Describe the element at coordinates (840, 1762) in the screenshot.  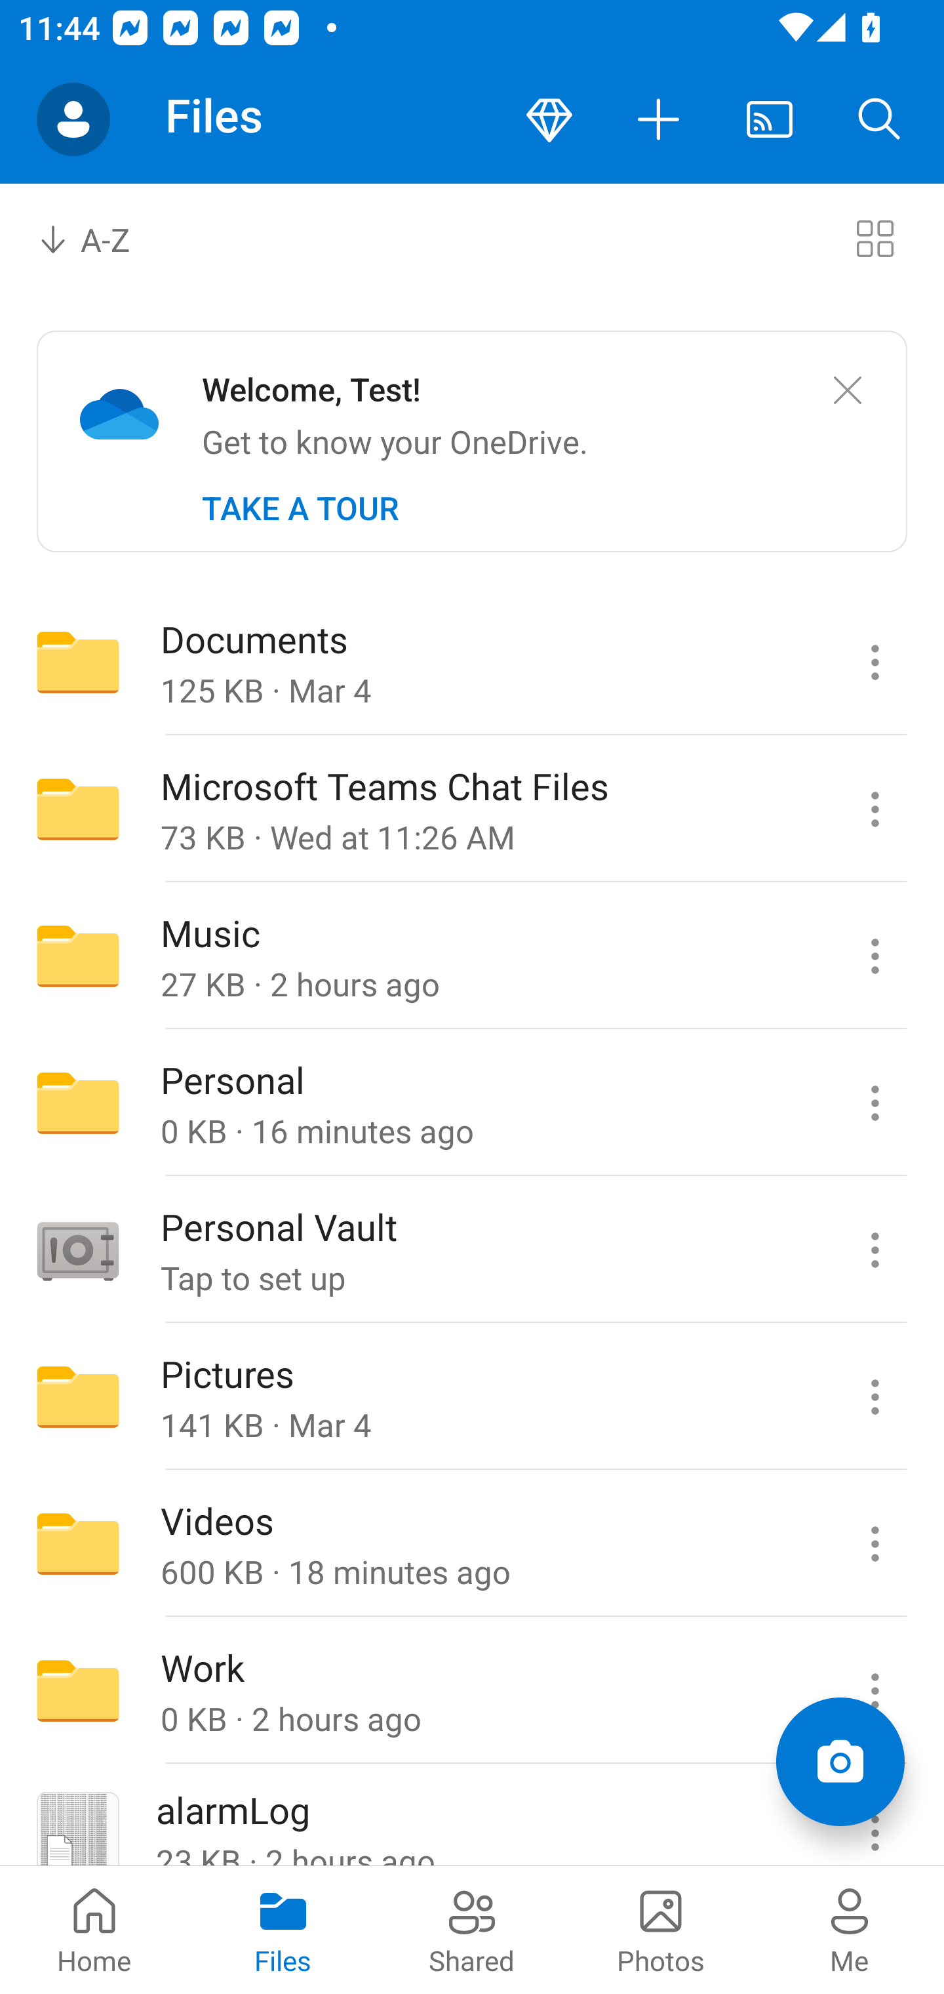
I see `Add items Scan` at that location.